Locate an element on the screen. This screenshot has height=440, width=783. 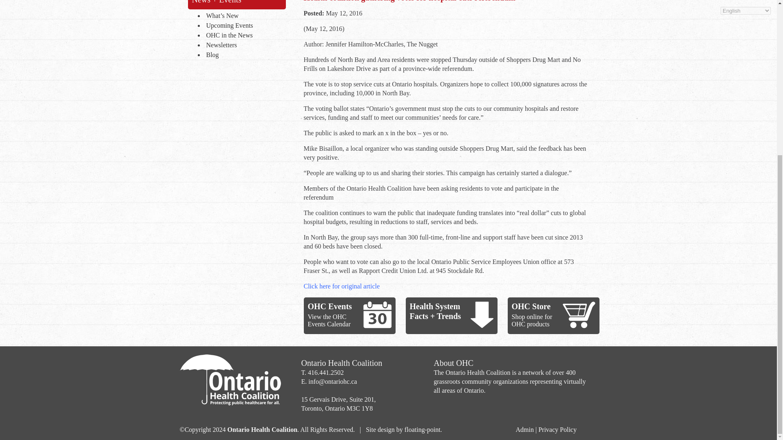
Upcoming Events is located at coordinates (243, 26).